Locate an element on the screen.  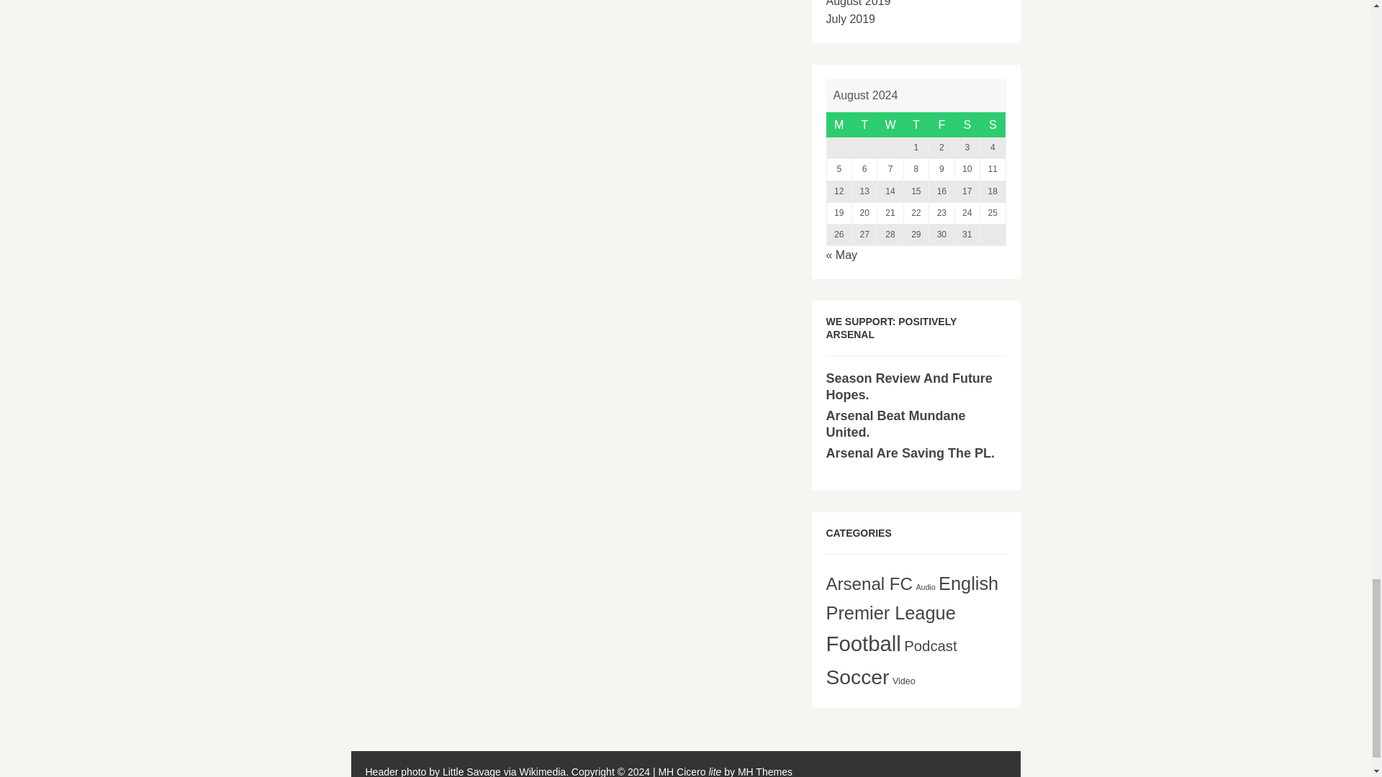
Friday is located at coordinates (941, 125).